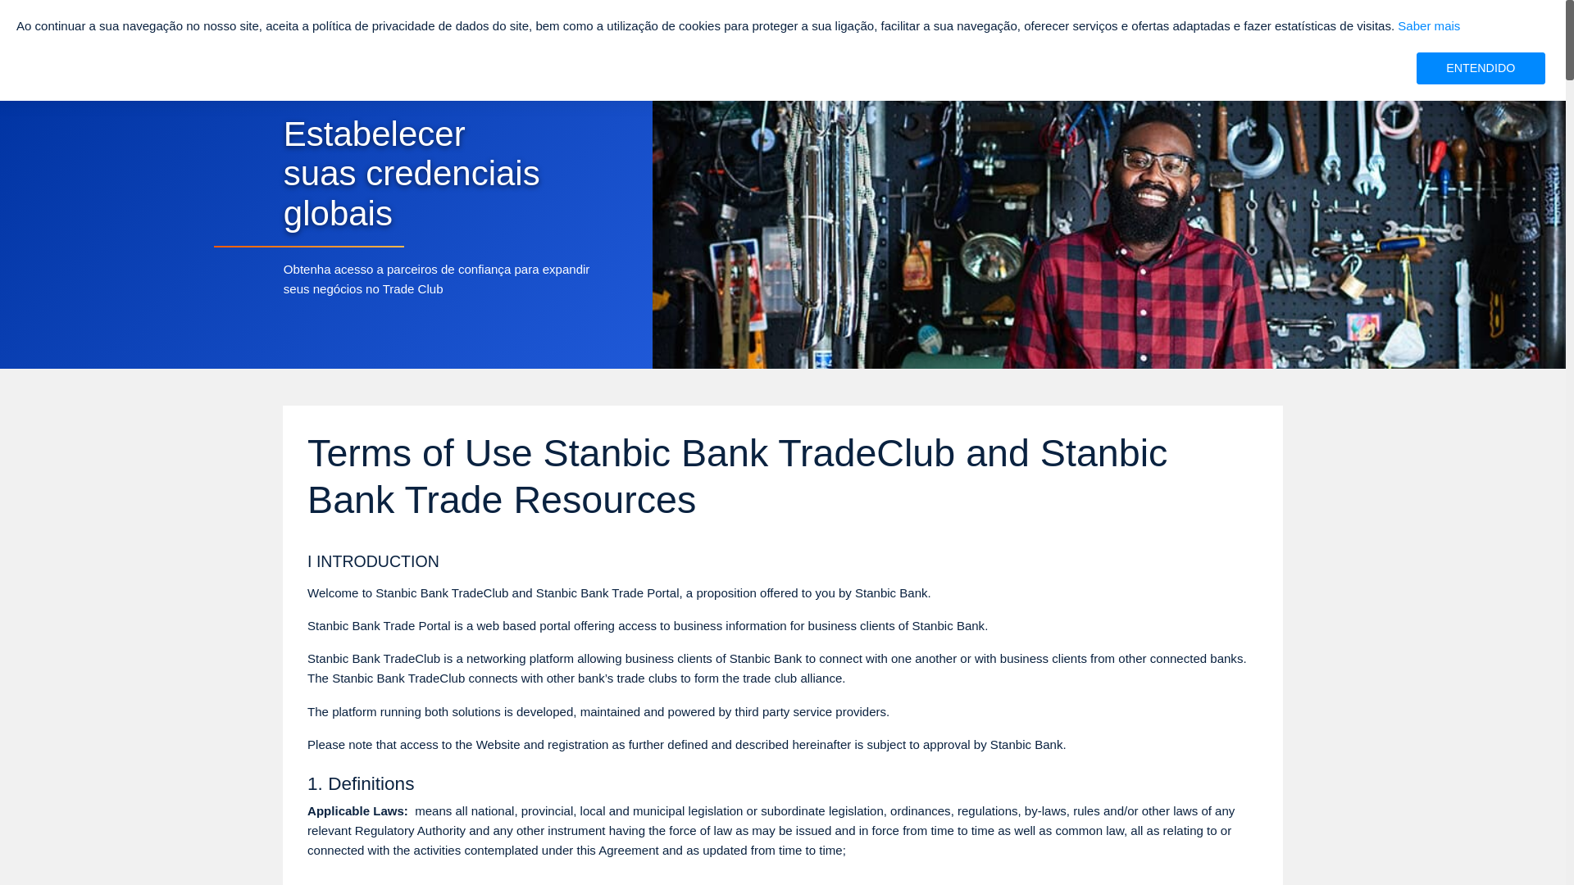 The image size is (1574, 885). What do you see at coordinates (1161, 48) in the screenshot?
I see `Ghana` at bounding box center [1161, 48].